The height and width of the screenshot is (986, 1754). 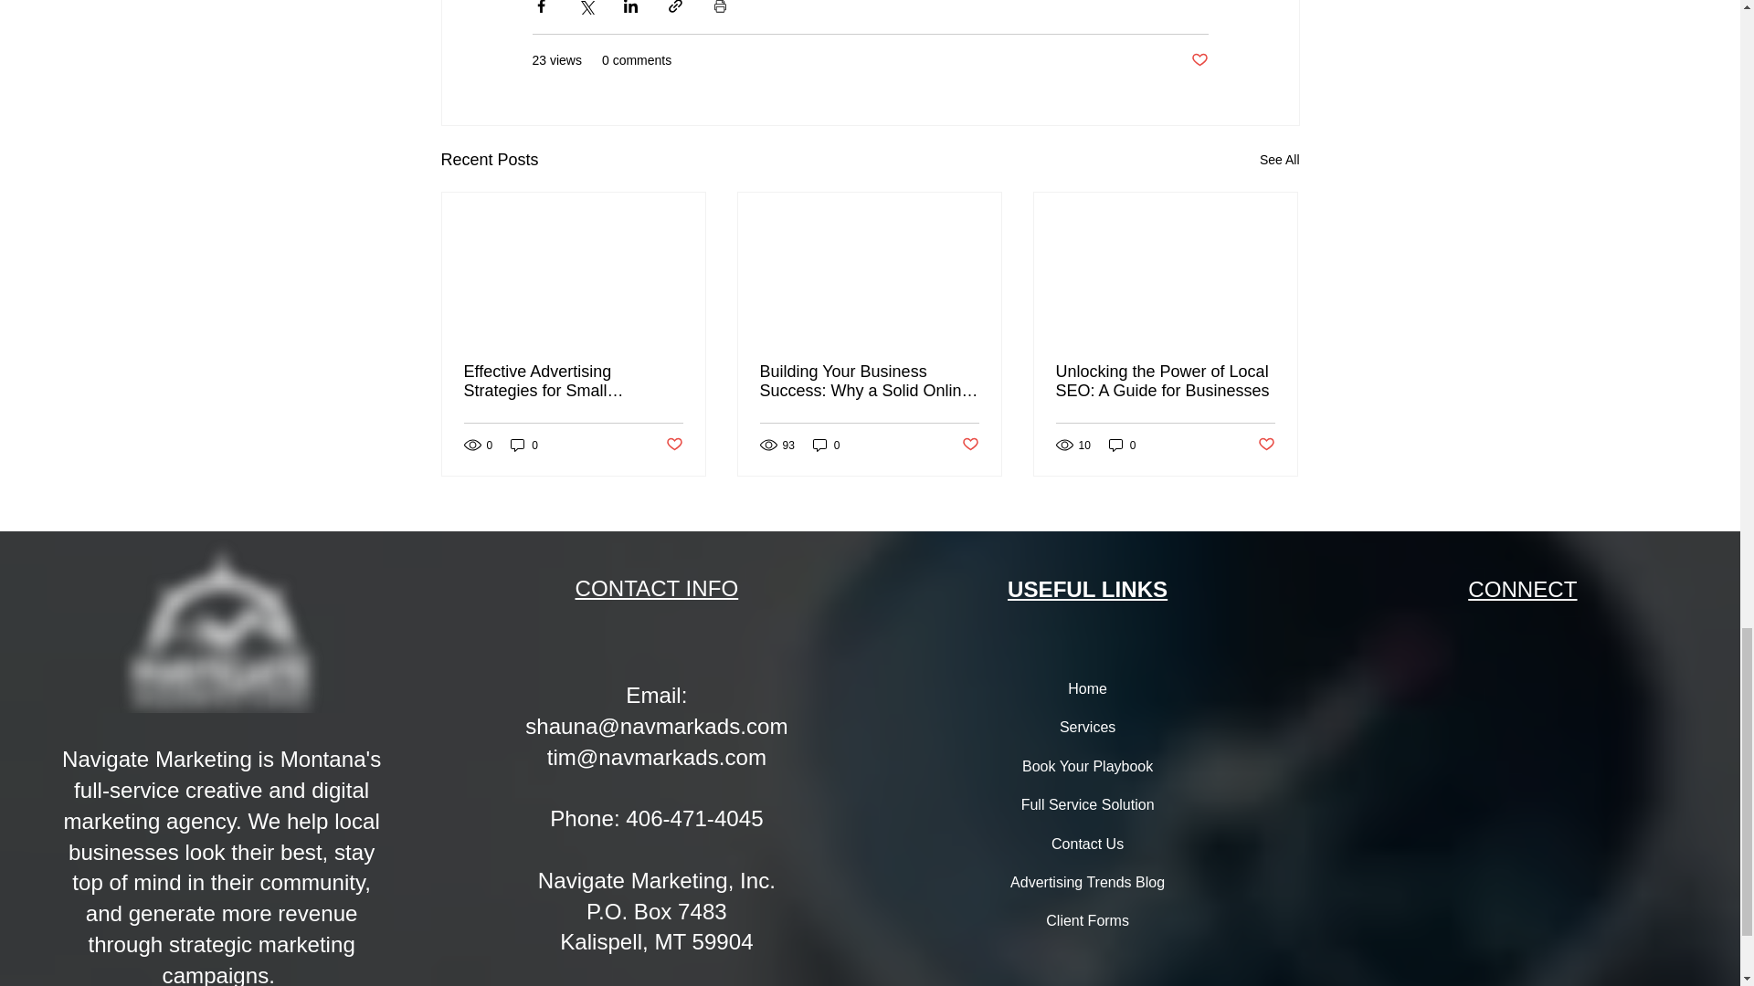 I want to click on Home, so click(x=1087, y=689).